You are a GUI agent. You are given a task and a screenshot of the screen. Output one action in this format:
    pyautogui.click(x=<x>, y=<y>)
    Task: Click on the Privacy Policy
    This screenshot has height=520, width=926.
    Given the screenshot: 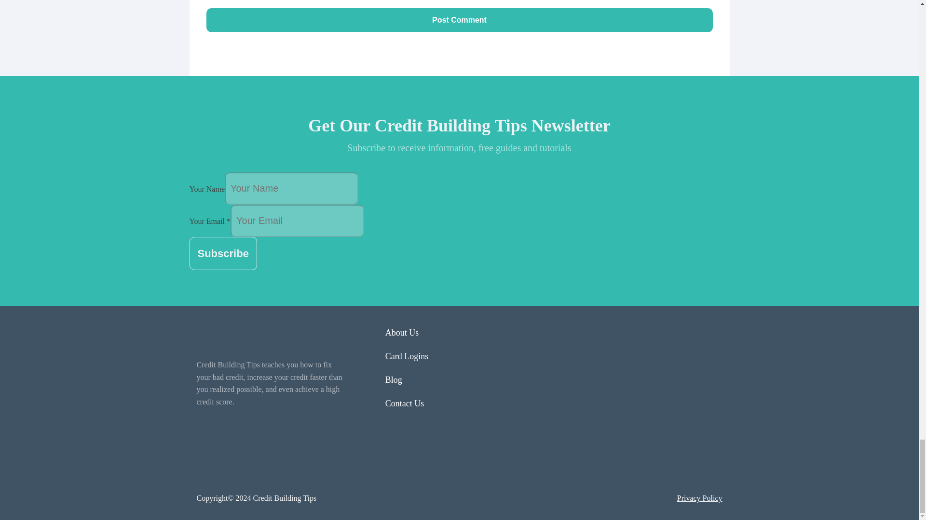 What is the action you would take?
    pyautogui.click(x=699, y=498)
    